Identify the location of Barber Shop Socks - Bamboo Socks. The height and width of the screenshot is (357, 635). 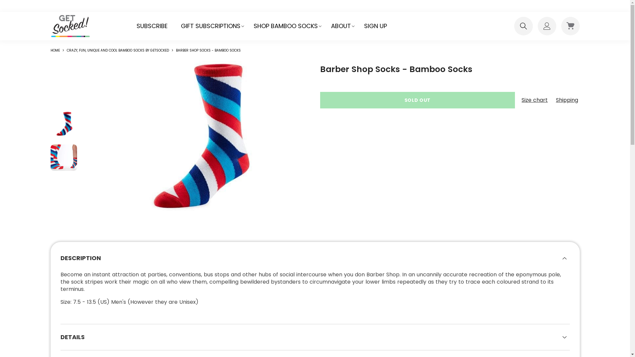
(63, 125).